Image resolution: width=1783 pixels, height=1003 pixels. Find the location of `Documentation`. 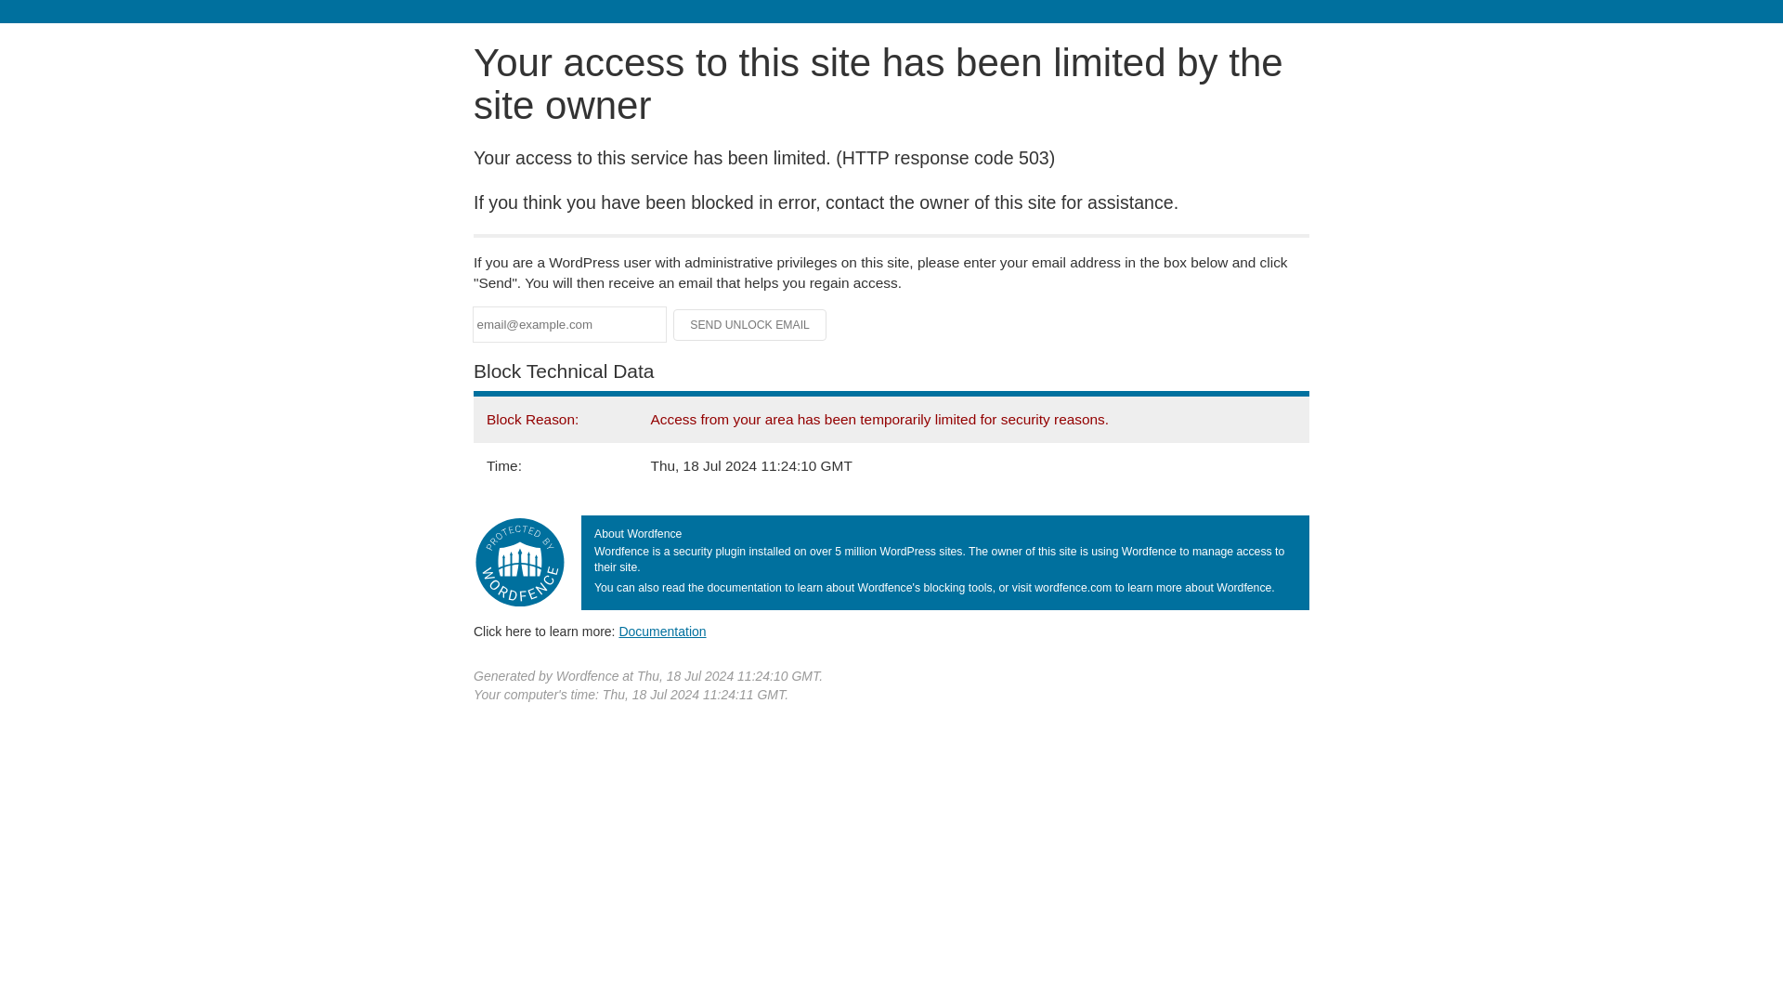

Documentation is located at coordinates (662, 631).